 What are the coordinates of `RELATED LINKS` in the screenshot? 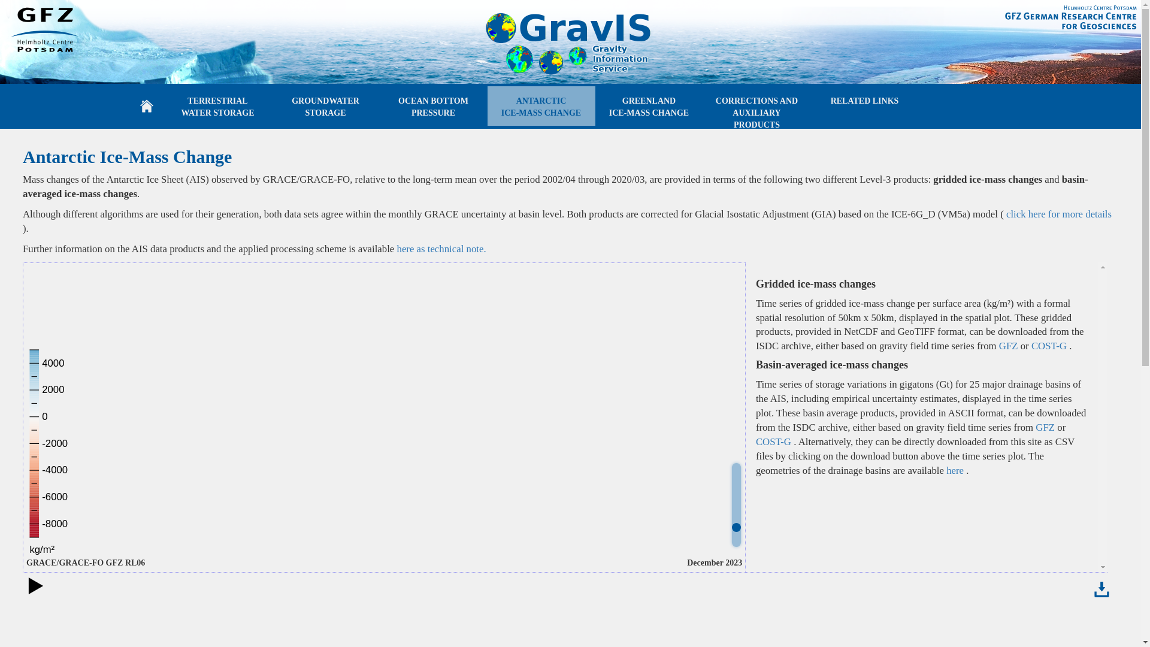 It's located at (956, 470).